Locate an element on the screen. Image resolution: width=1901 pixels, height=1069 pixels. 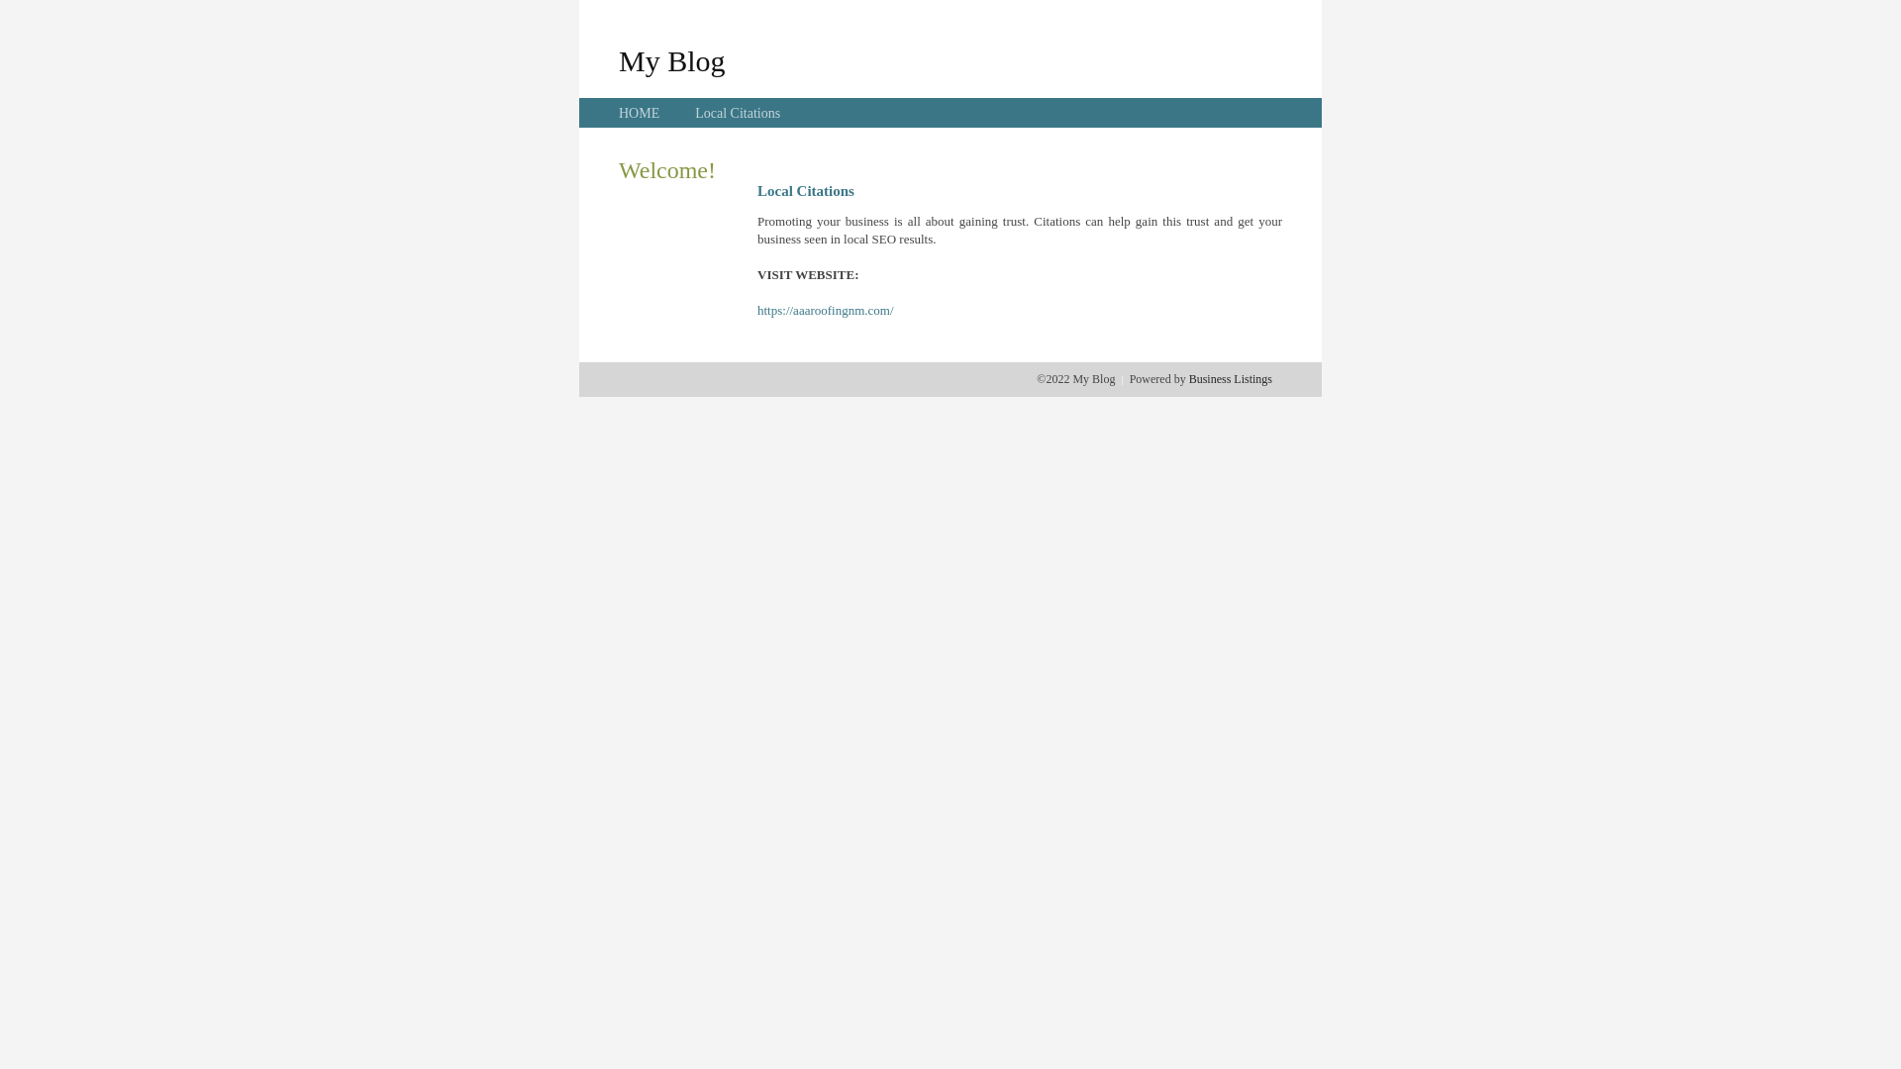
HOME is located at coordinates (640, 113).